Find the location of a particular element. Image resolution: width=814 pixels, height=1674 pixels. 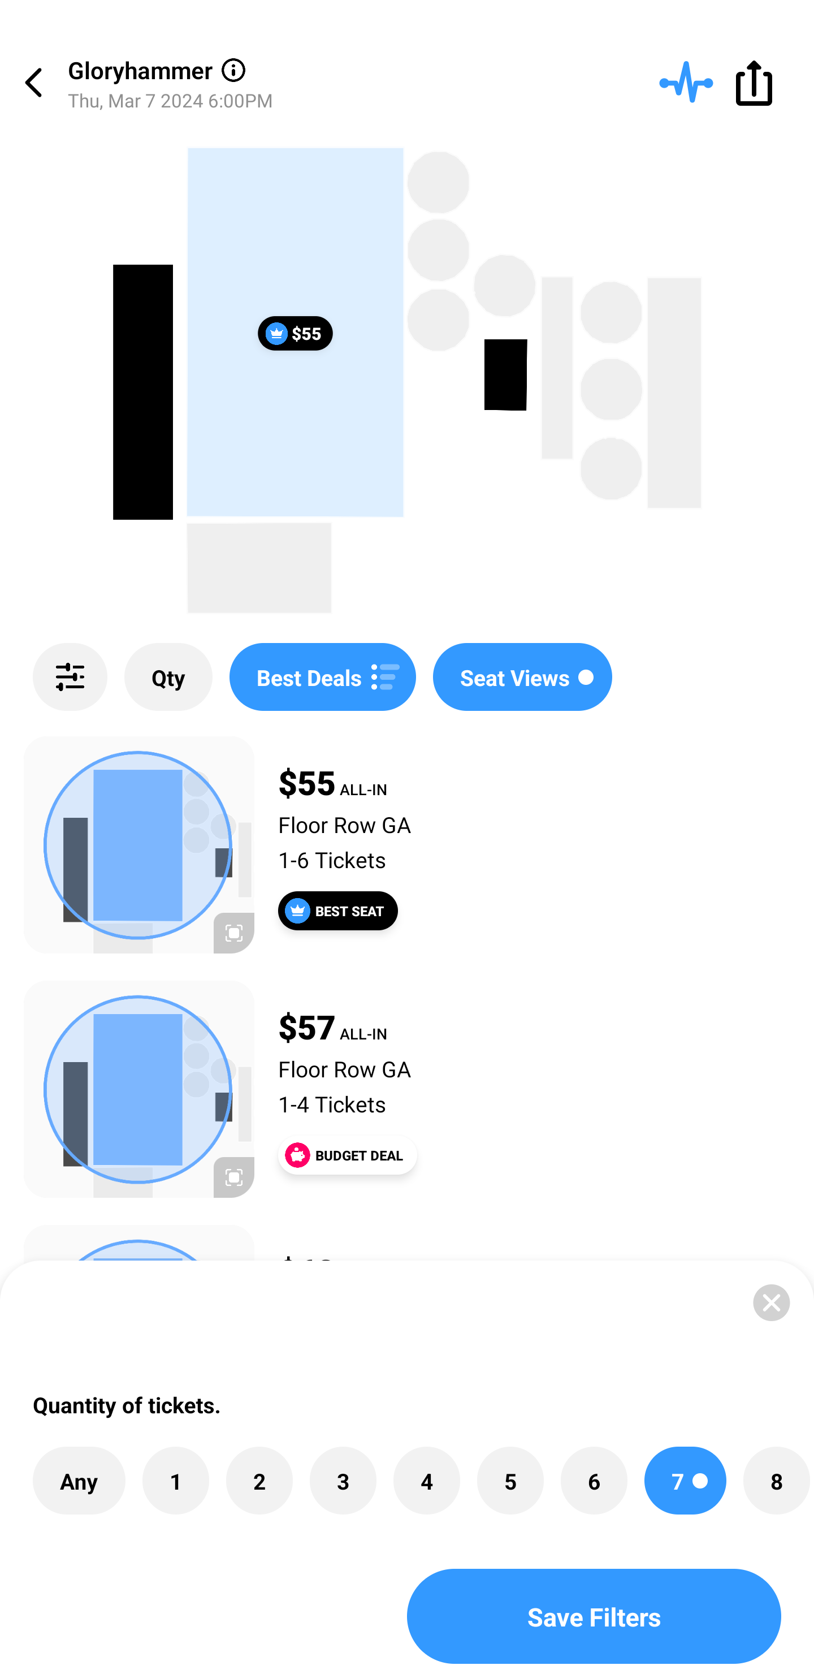

Save Filters is located at coordinates (594, 1616).